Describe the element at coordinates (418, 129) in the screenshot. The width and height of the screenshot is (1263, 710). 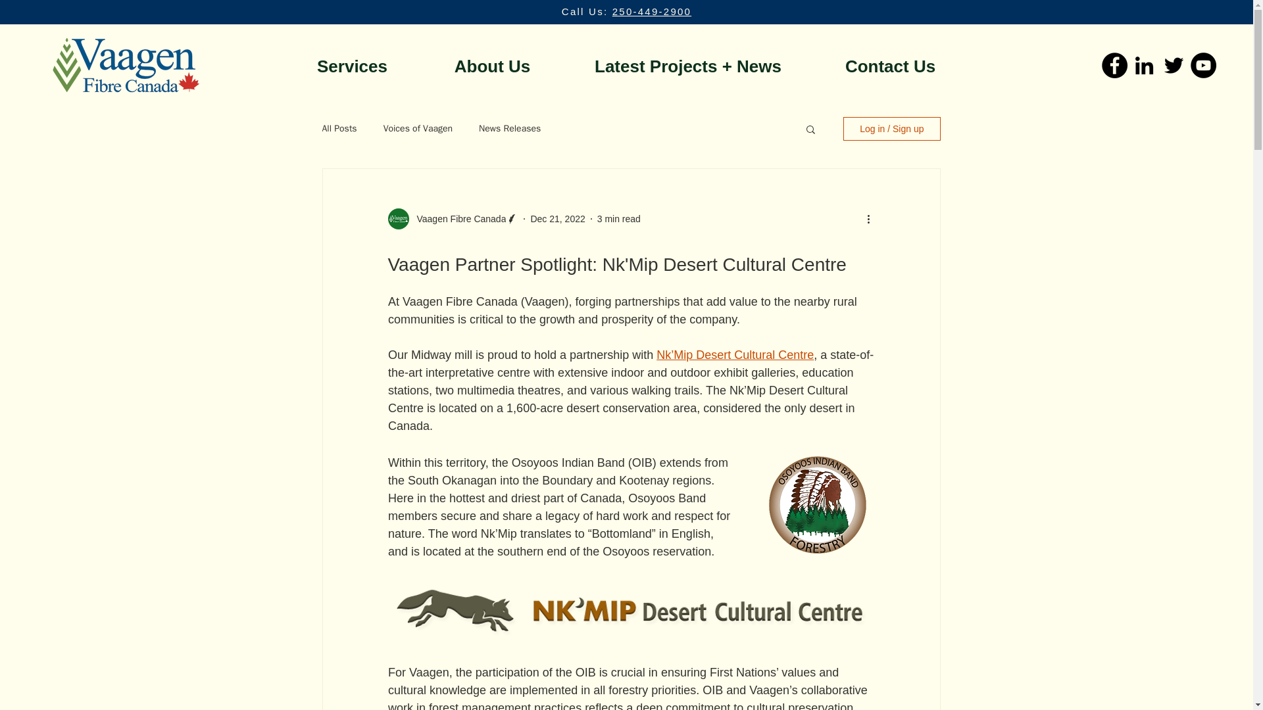
I see `Voices of Vaagen` at that location.